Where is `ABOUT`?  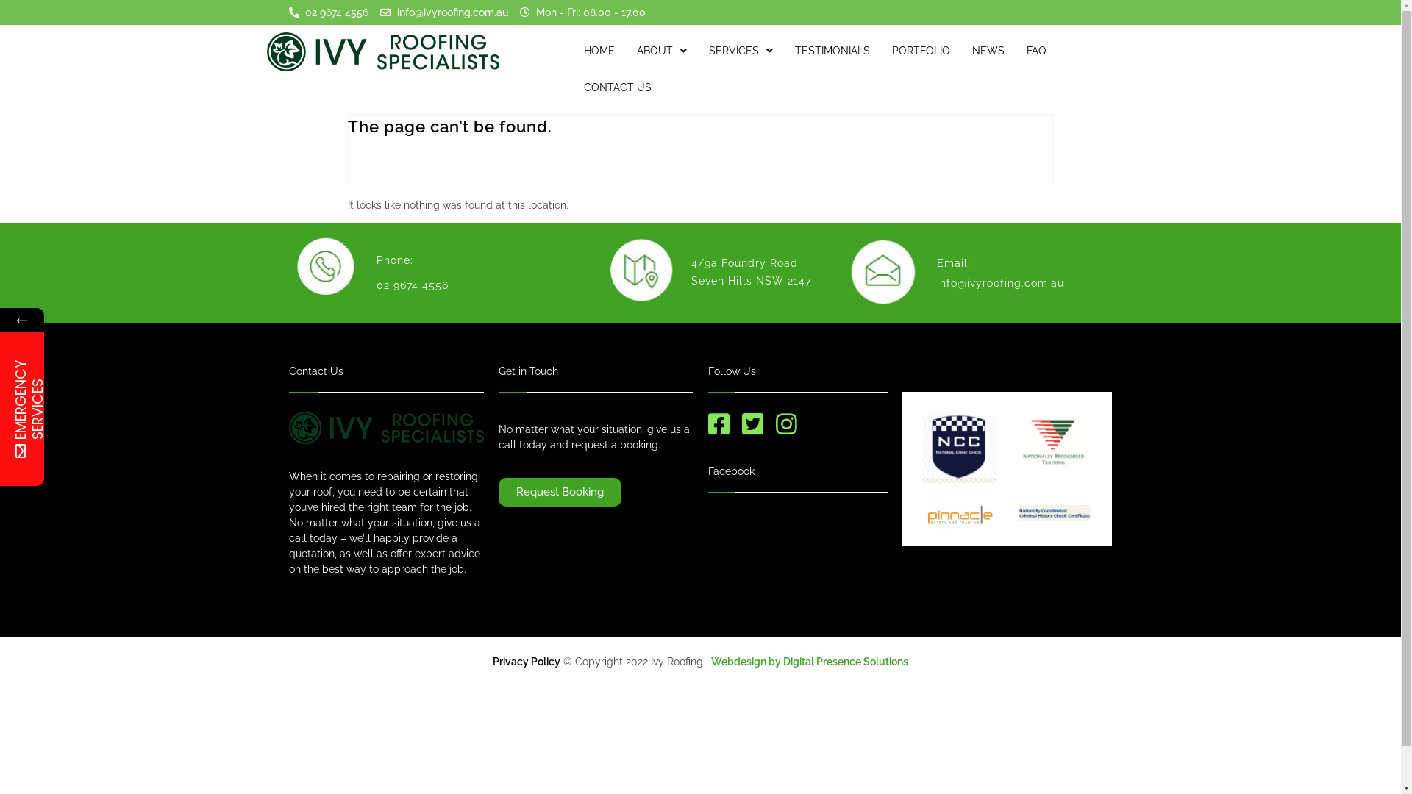
ABOUT is located at coordinates (662, 51).